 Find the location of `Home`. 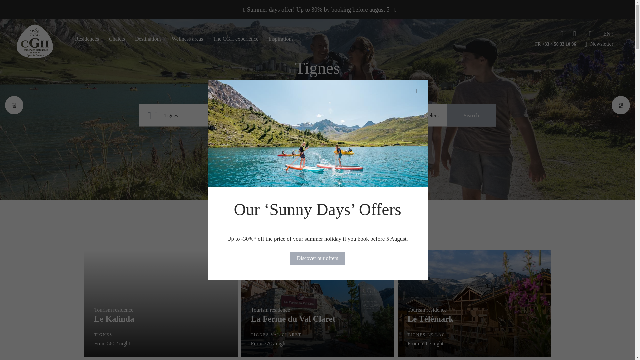

Home is located at coordinates (35, 41).